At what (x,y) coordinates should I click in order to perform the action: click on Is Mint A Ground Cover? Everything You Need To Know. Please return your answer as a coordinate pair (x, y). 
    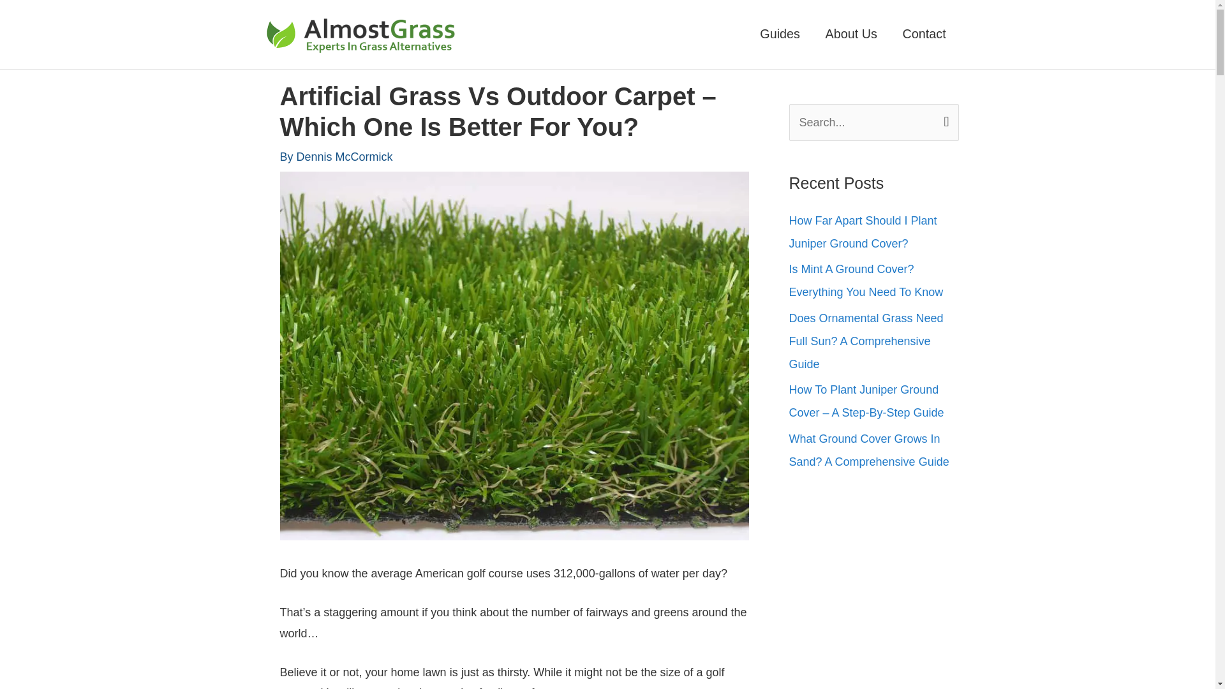
    Looking at the image, I should click on (866, 280).